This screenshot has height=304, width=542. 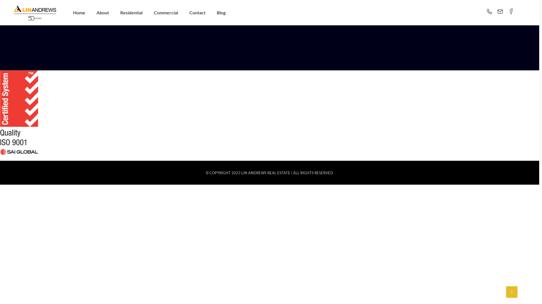 What do you see at coordinates (35, 13) in the screenshot?
I see `Lin Andrews Real Estate` at bounding box center [35, 13].